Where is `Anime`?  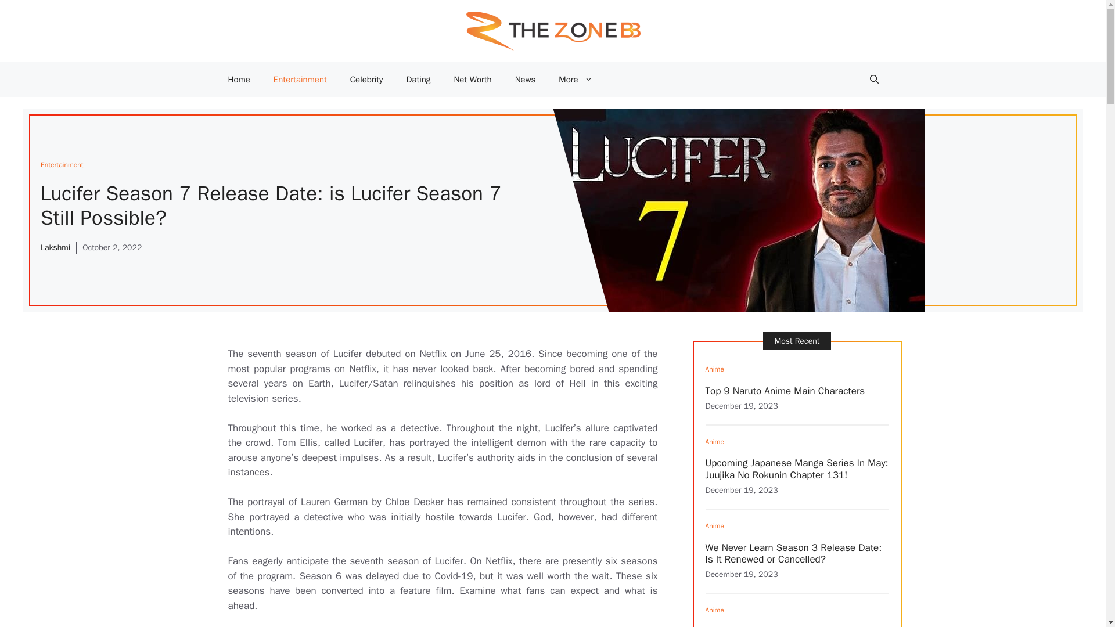
Anime is located at coordinates (714, 441).